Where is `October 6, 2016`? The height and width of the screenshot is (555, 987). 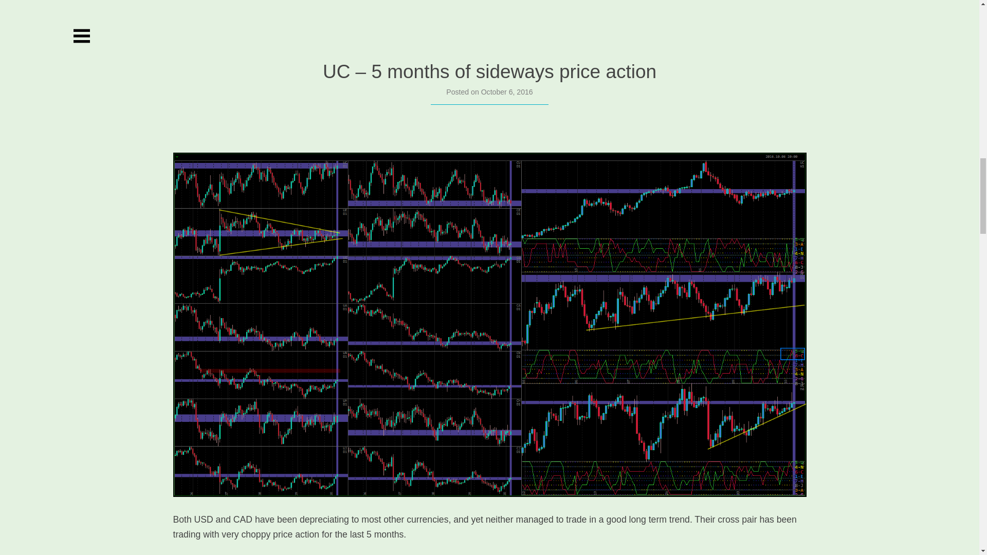 October 6, 2016 is located at coordinates (507, 91).